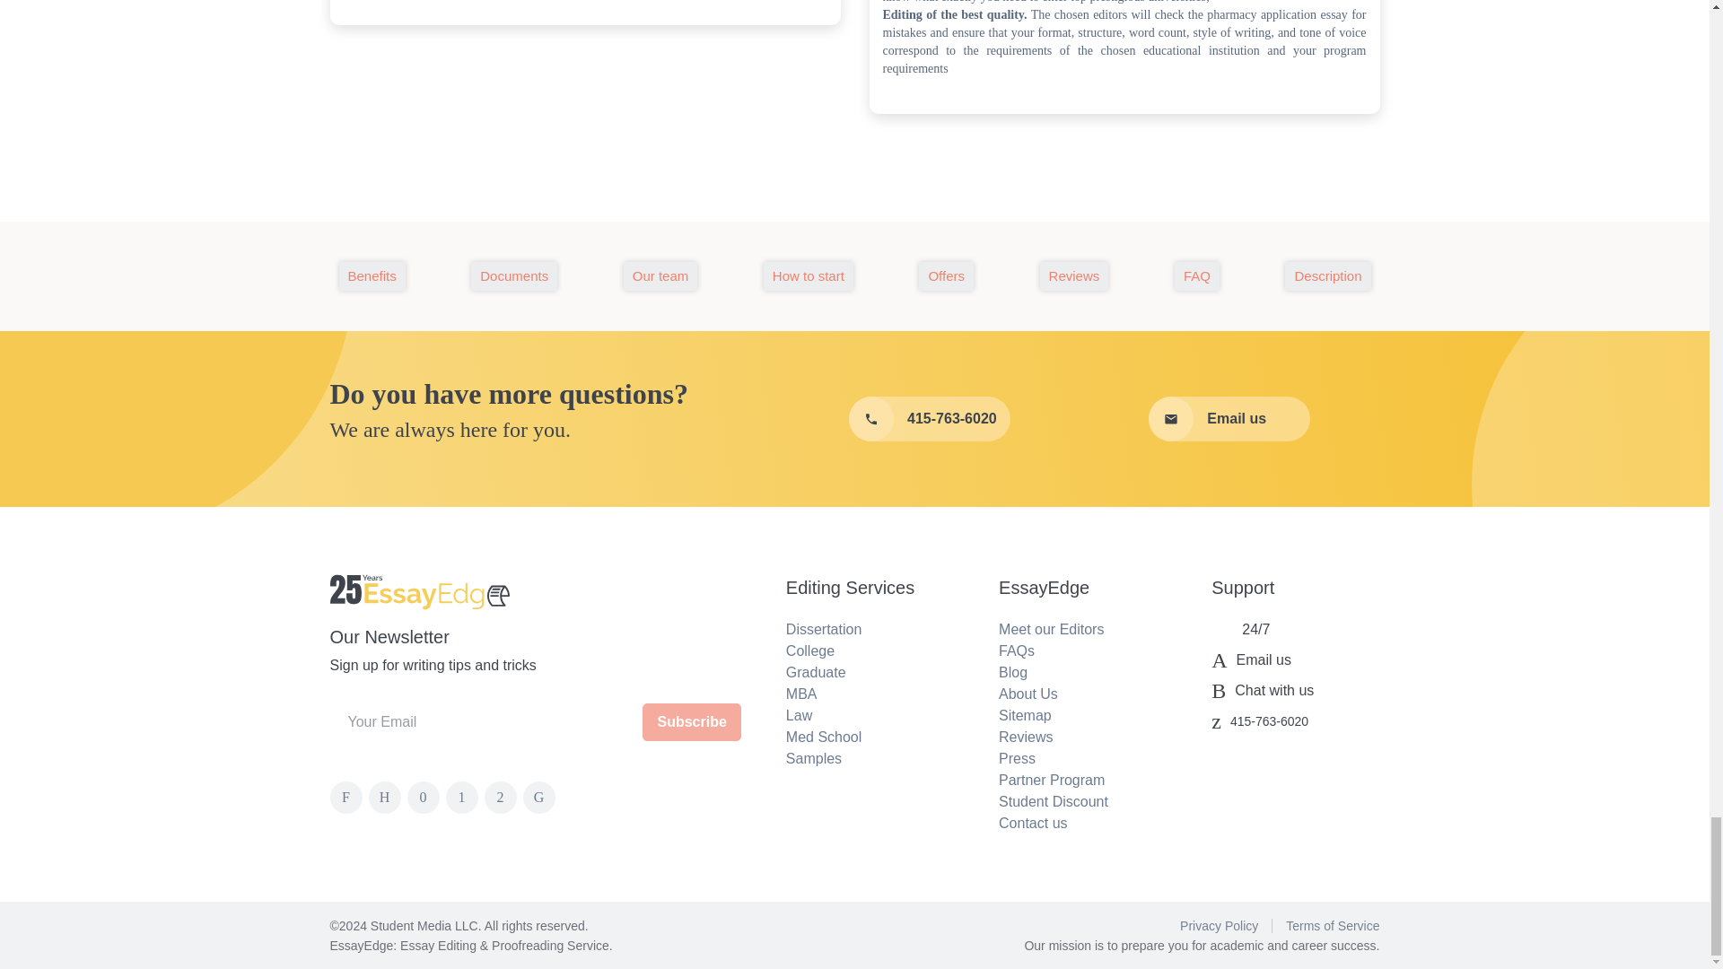  I want to click on Subscribe, so click(691, 722).